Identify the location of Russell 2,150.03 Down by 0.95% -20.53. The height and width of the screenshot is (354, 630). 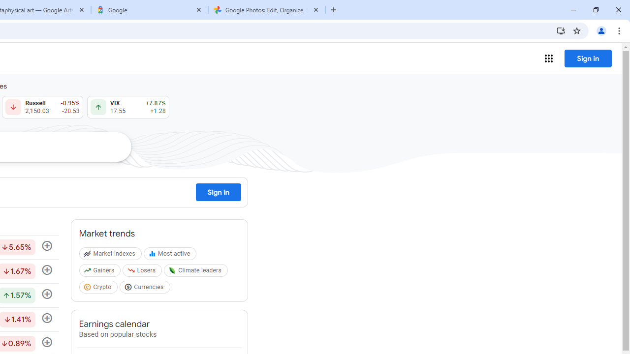
(42, 107).